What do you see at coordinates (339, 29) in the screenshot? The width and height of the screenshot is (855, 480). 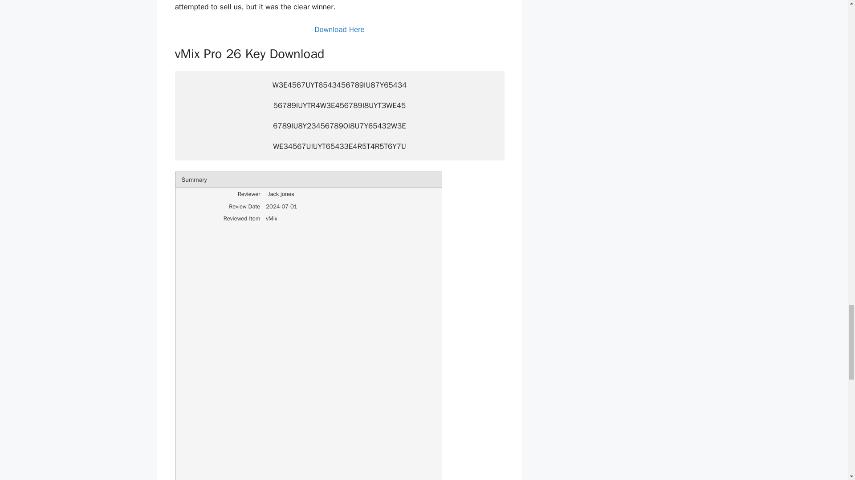 I see `Download Here` at bounding box center [339, 29].